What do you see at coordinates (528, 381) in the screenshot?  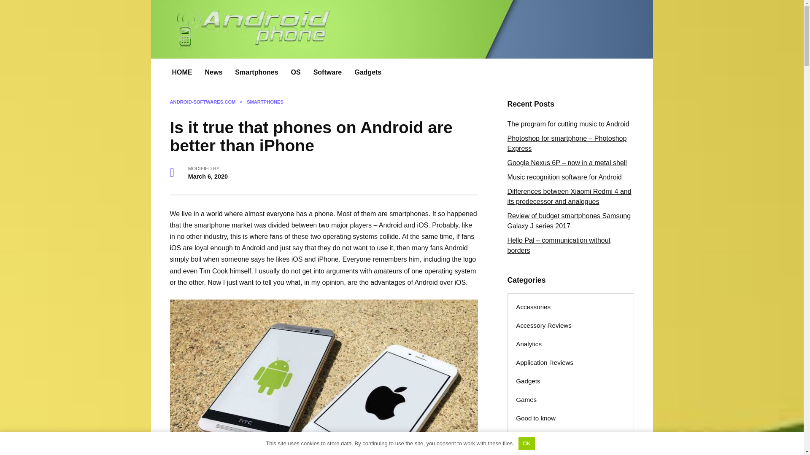 I see `Gadgets` at bounding box center [528, 381].